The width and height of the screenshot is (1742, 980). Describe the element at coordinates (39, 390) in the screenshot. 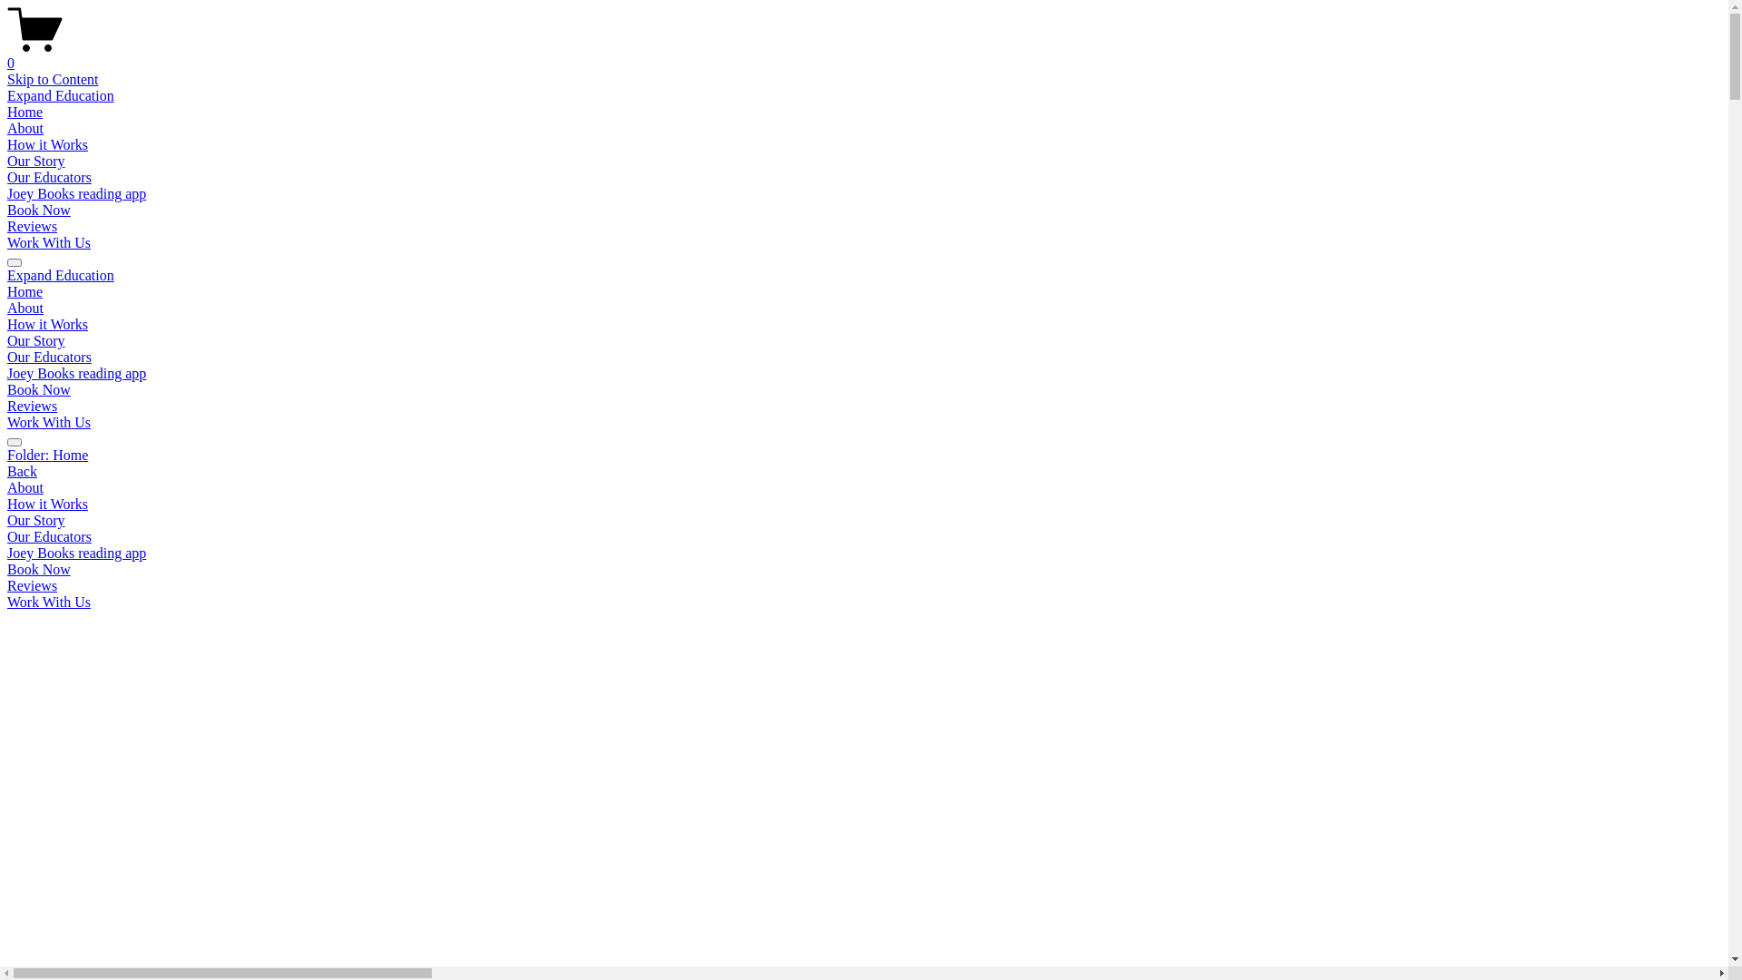

I see `Book Now` at that location.